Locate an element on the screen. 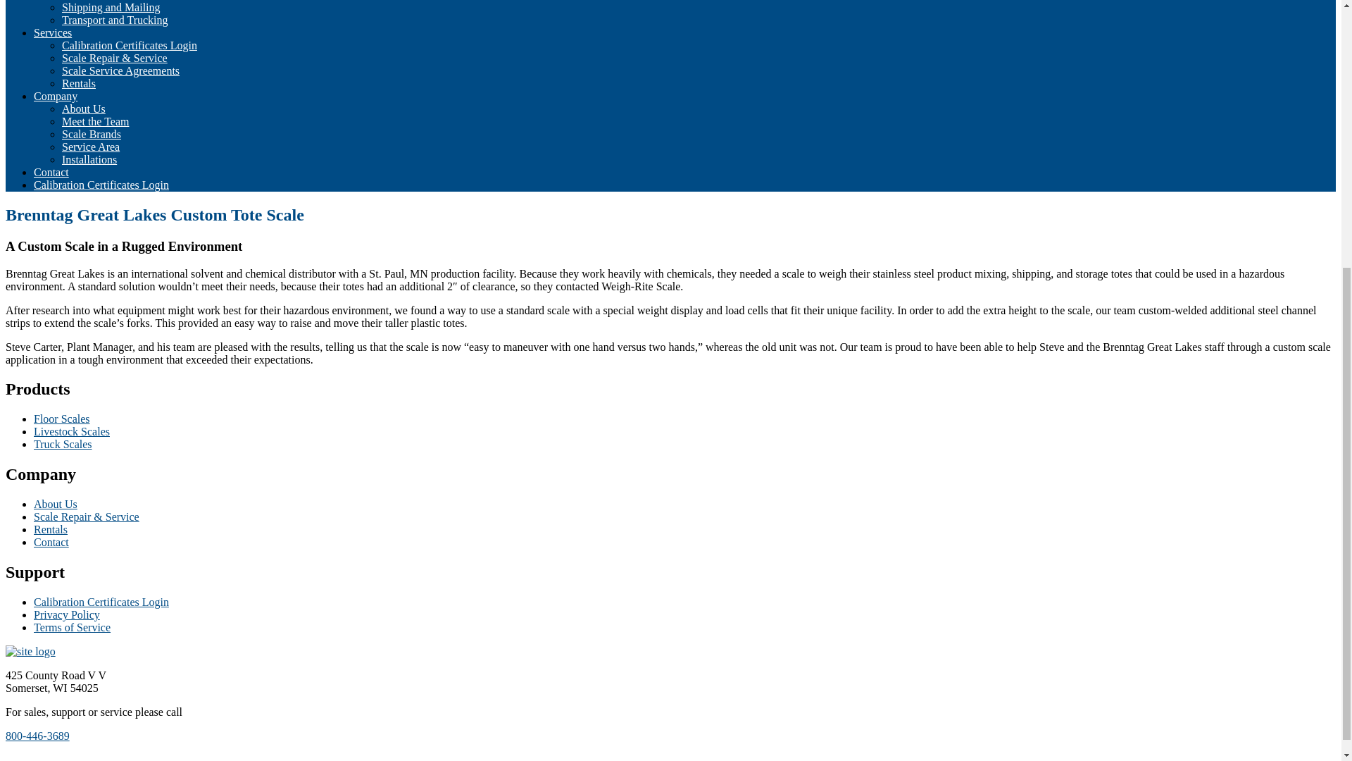 The image size is (1352, 761). Transport and Trucking is located at coordinates (115, 20).